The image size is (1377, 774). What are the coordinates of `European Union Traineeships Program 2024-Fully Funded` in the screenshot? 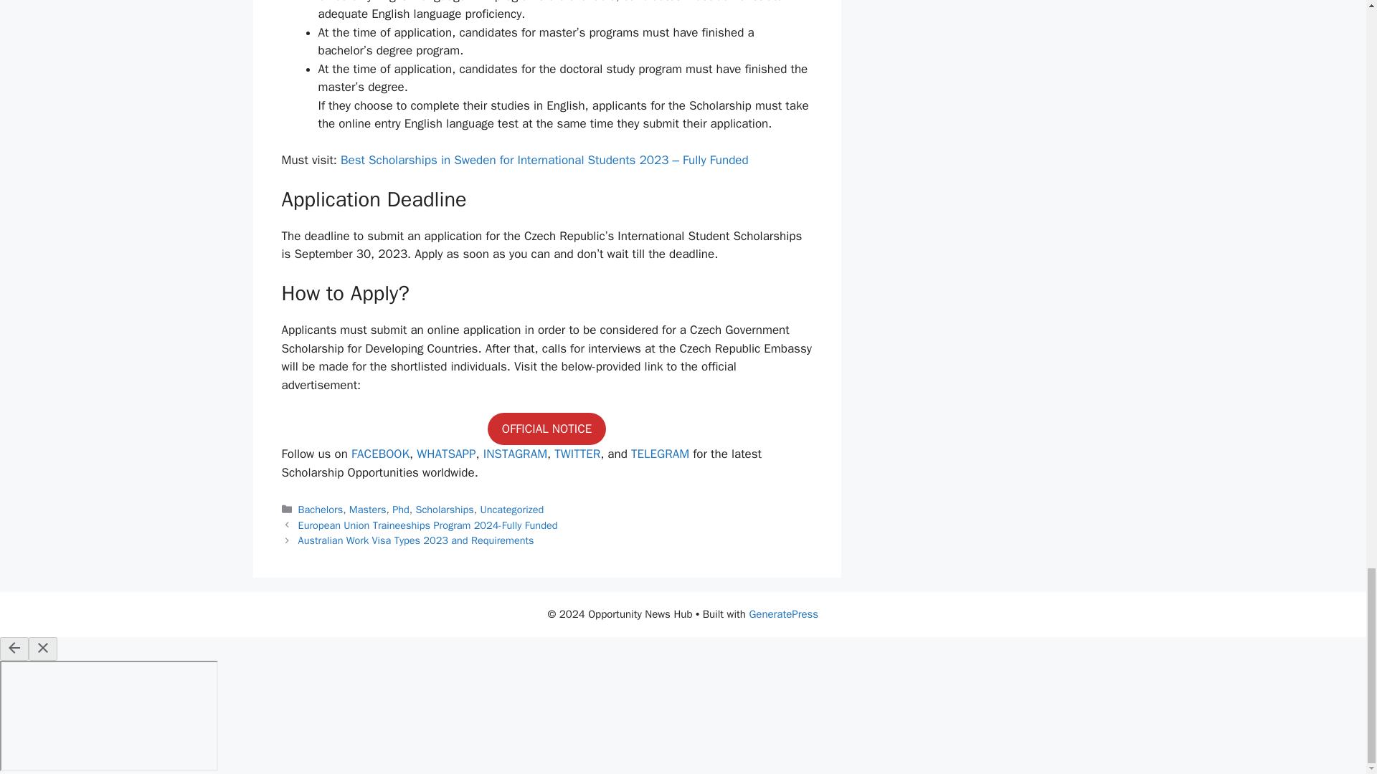 It's located at (427, 525).